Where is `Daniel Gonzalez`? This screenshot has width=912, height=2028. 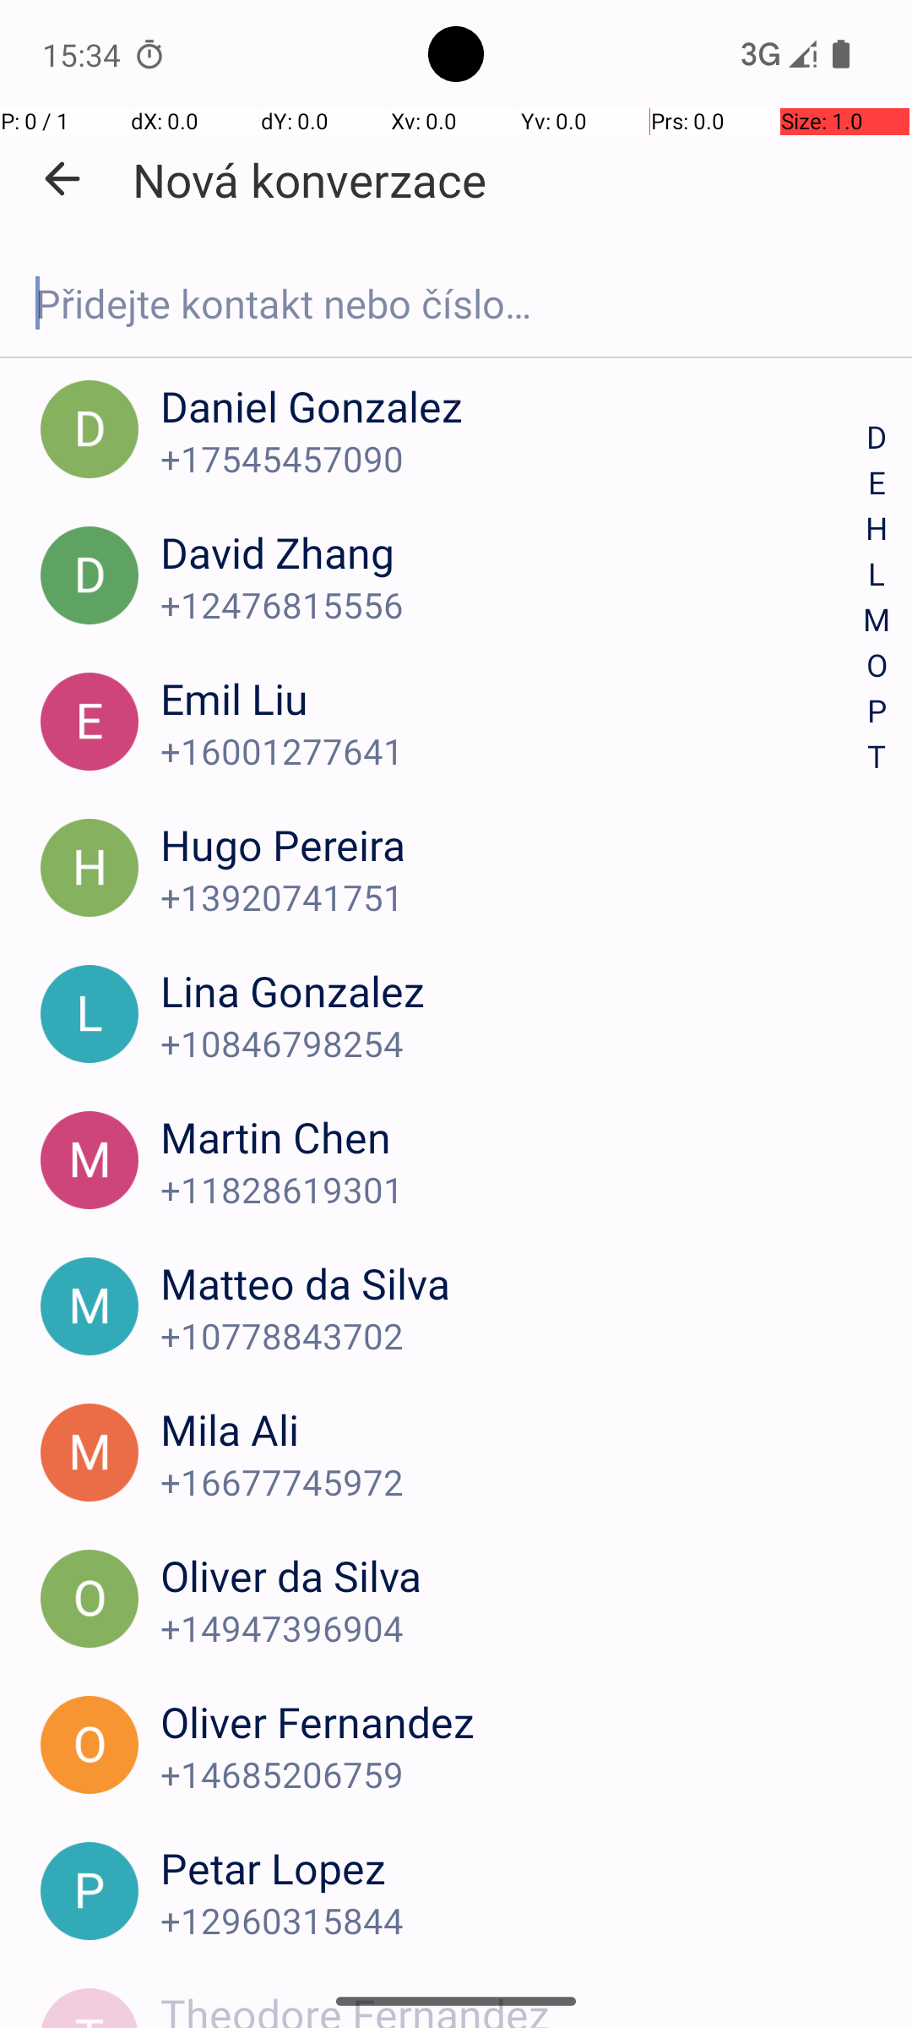
Daniel Gonzalez is located at coordinates (513, 406).